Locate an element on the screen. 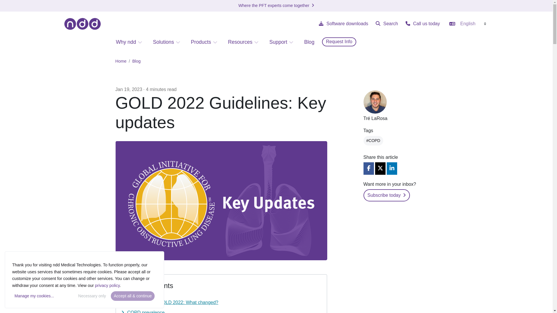 Image resolution: width=557 pixels, height=313 pixels. COPD prevalence is located at coordinates (146, 312).